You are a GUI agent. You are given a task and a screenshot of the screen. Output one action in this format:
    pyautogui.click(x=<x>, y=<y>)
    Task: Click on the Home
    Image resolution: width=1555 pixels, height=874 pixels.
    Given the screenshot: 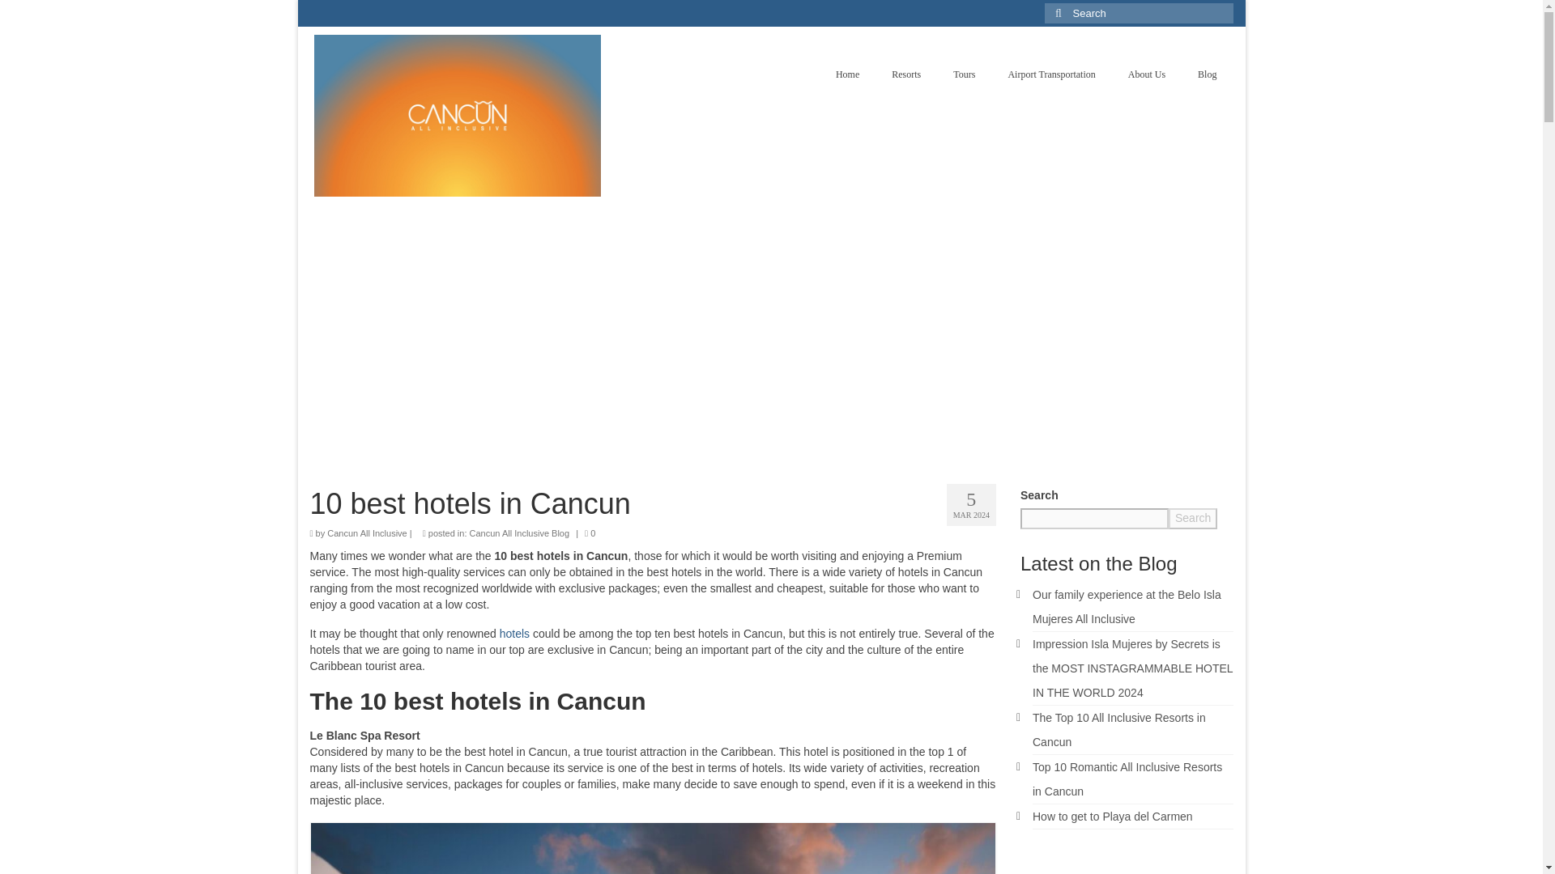 What is the action you would take?
    pyautogui.click(x=847, y=74)
    